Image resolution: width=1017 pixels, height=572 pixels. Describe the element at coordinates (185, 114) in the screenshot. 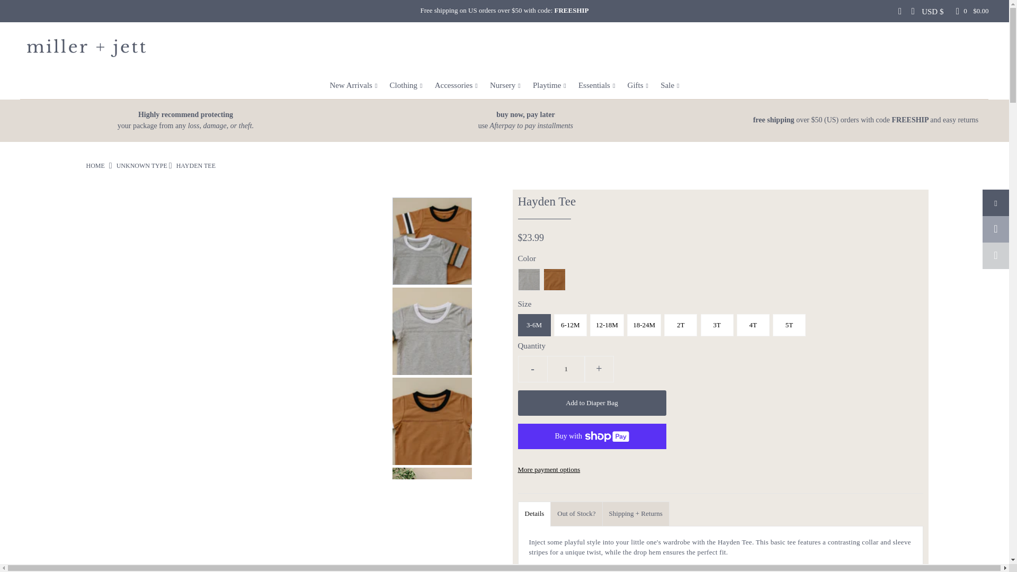

I see `Home` at that location.